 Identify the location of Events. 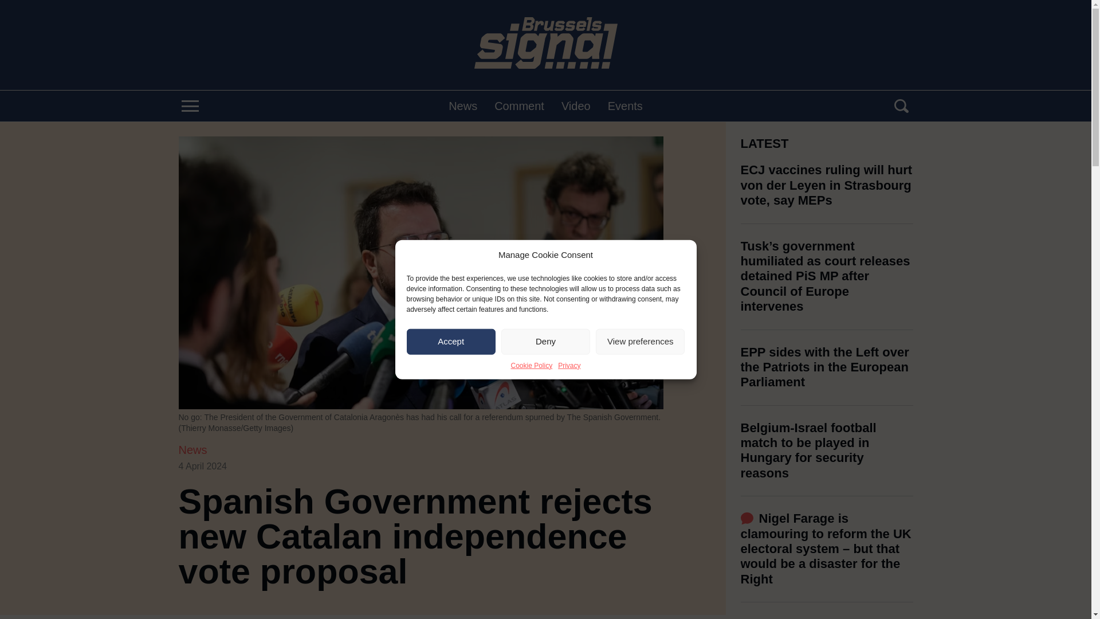
(625, 105).